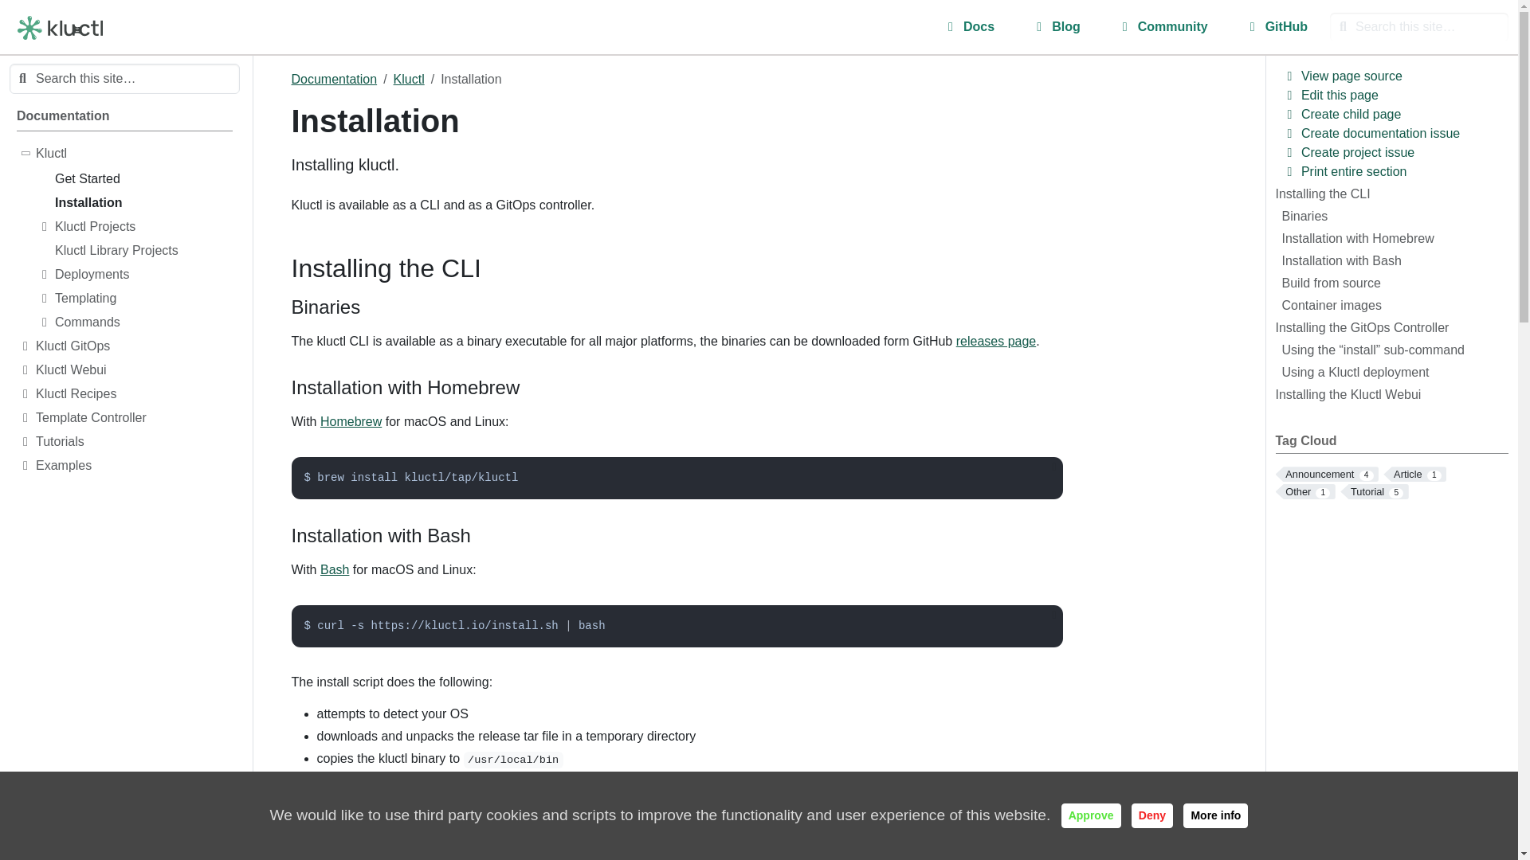 This screenshot has width=1530, height=860. What do you see at coordinates (1163, 27) in the screenshot?
I see `Community` at bounding box center [1163, 27].